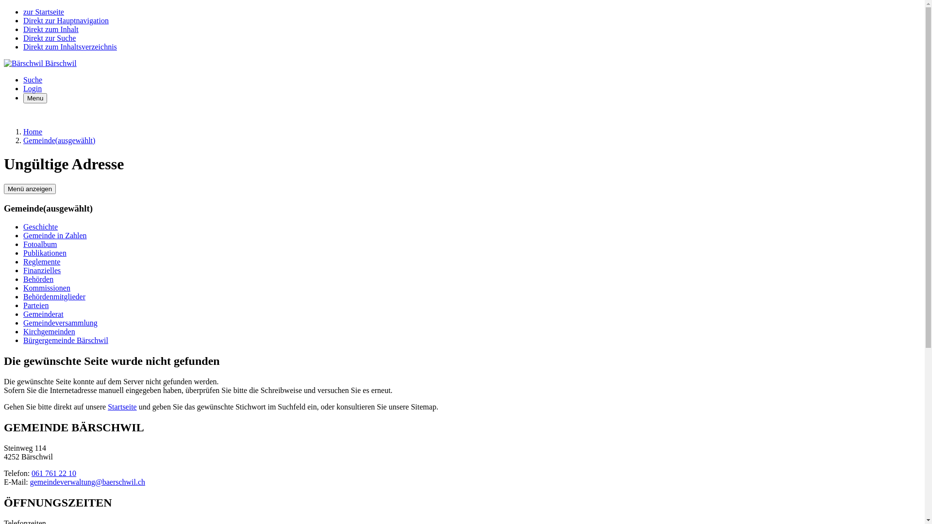 The image size is (932, 524). Describe the element at coordinates (42, 262) in the screenshot. I see `Reglemente` at that location.